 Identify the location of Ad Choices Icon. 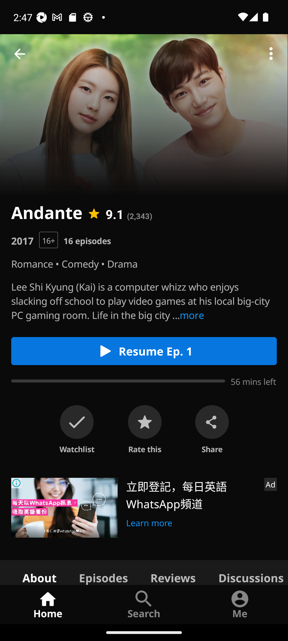
(17, 483).